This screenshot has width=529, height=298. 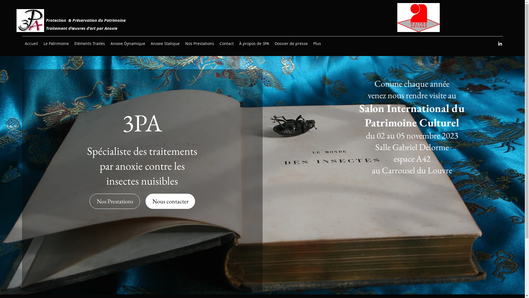 What do you see at coordinates (165, 44) in the screenshot?
I see `Anoxie Statique` at bounding box center [165, 44].